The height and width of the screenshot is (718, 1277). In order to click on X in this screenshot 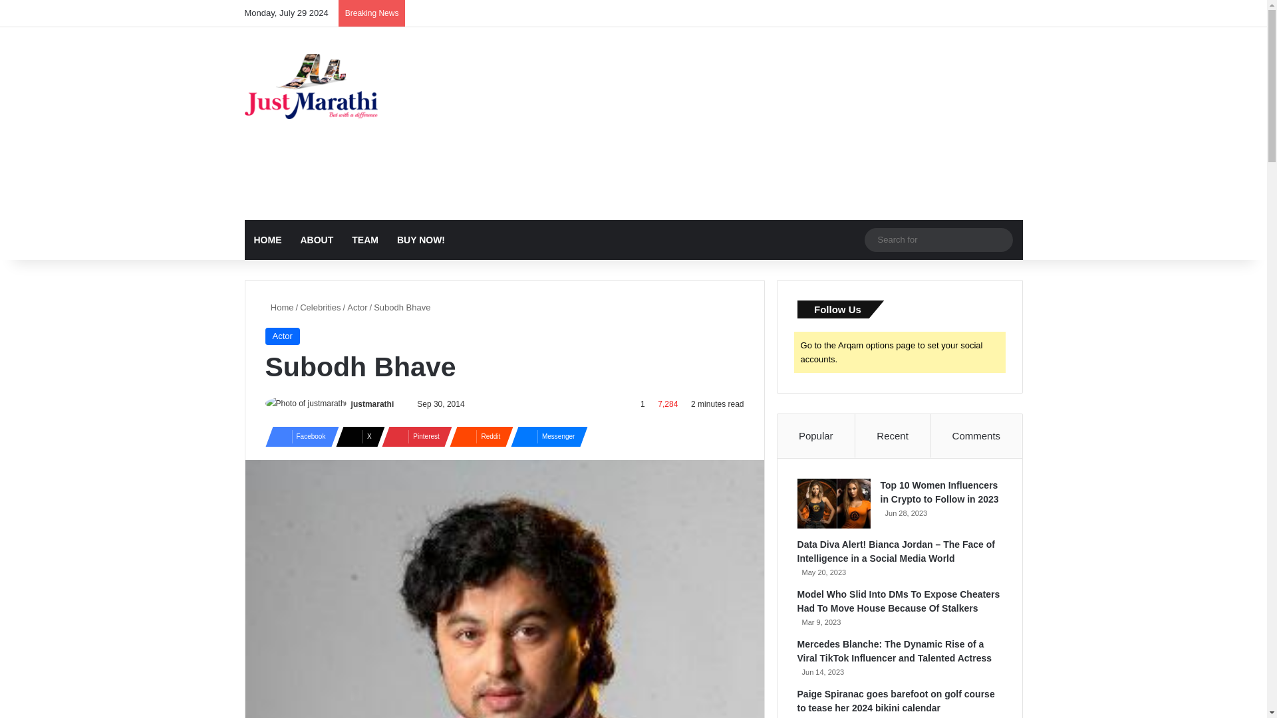, I will do `click(356, 436)`.